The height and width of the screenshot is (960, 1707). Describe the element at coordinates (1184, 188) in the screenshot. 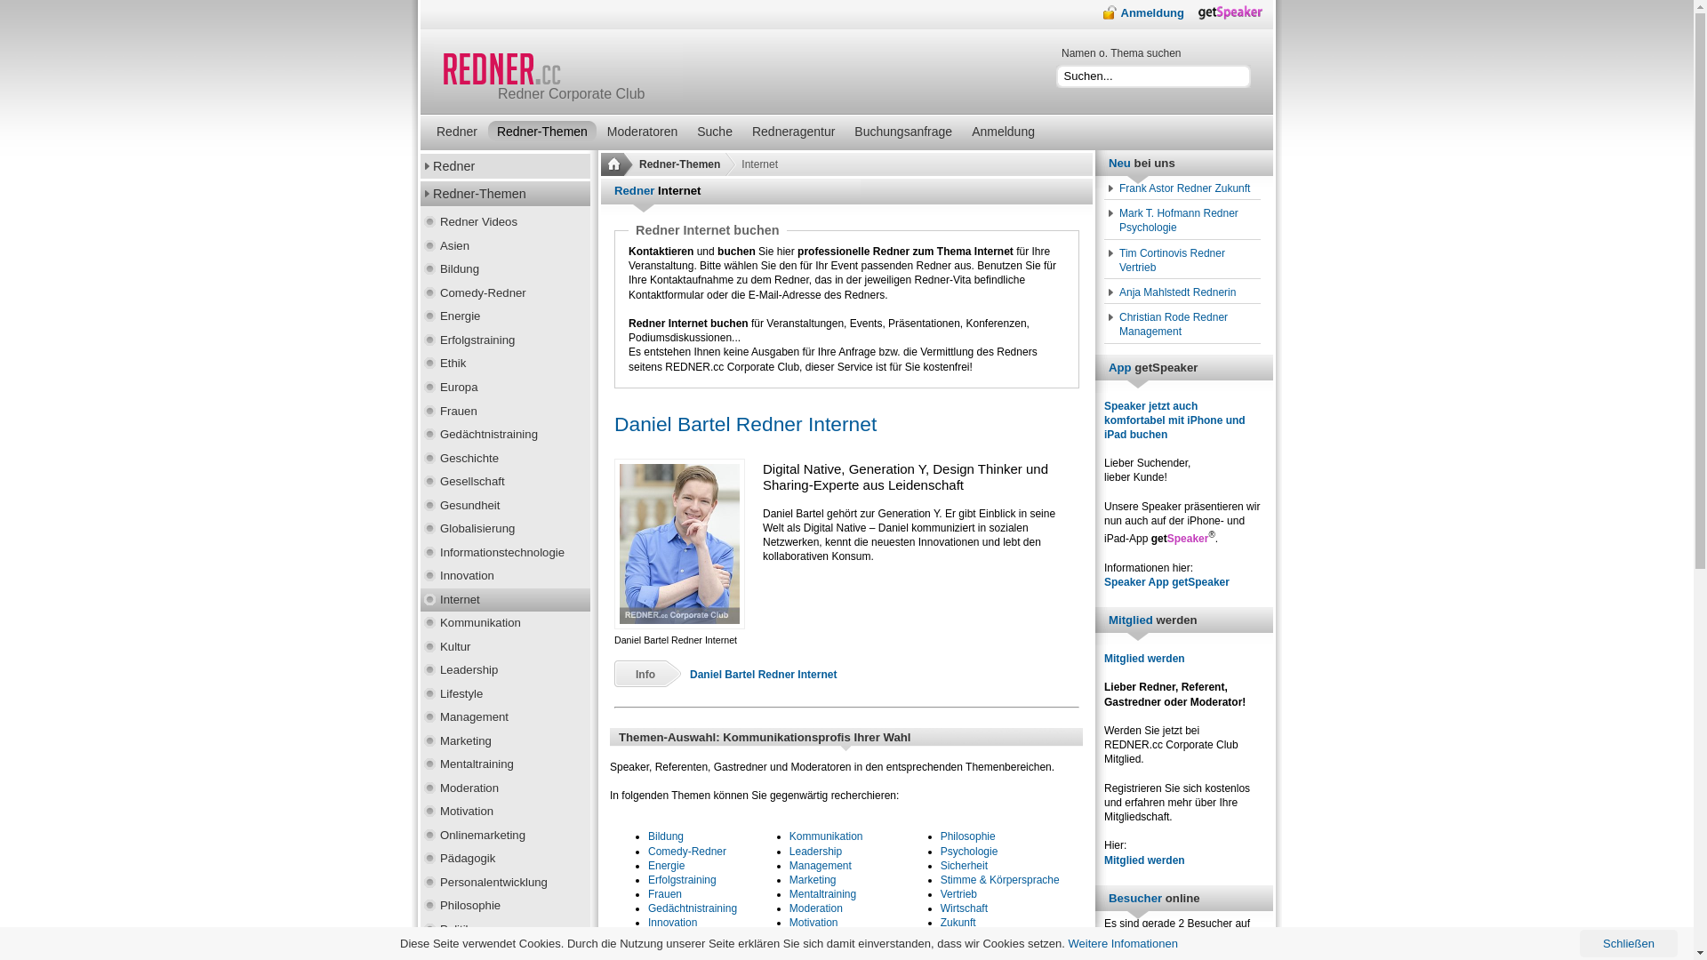

I see `Frank Astor Redner Zukunft` at that location.